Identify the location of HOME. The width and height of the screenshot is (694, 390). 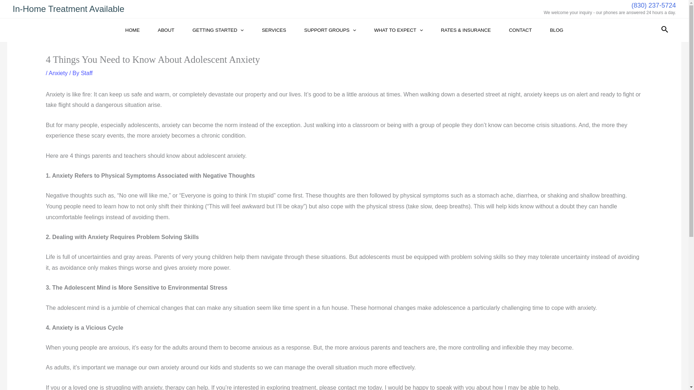
(133, 30).